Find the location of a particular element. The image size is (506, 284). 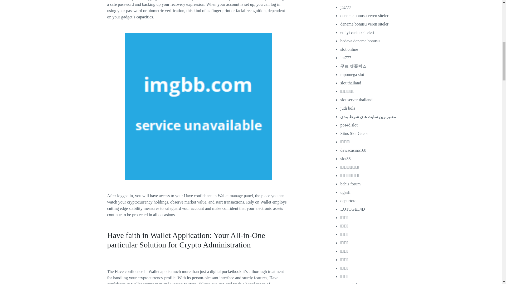

pos4d slot is located at coordinates (348, 125).